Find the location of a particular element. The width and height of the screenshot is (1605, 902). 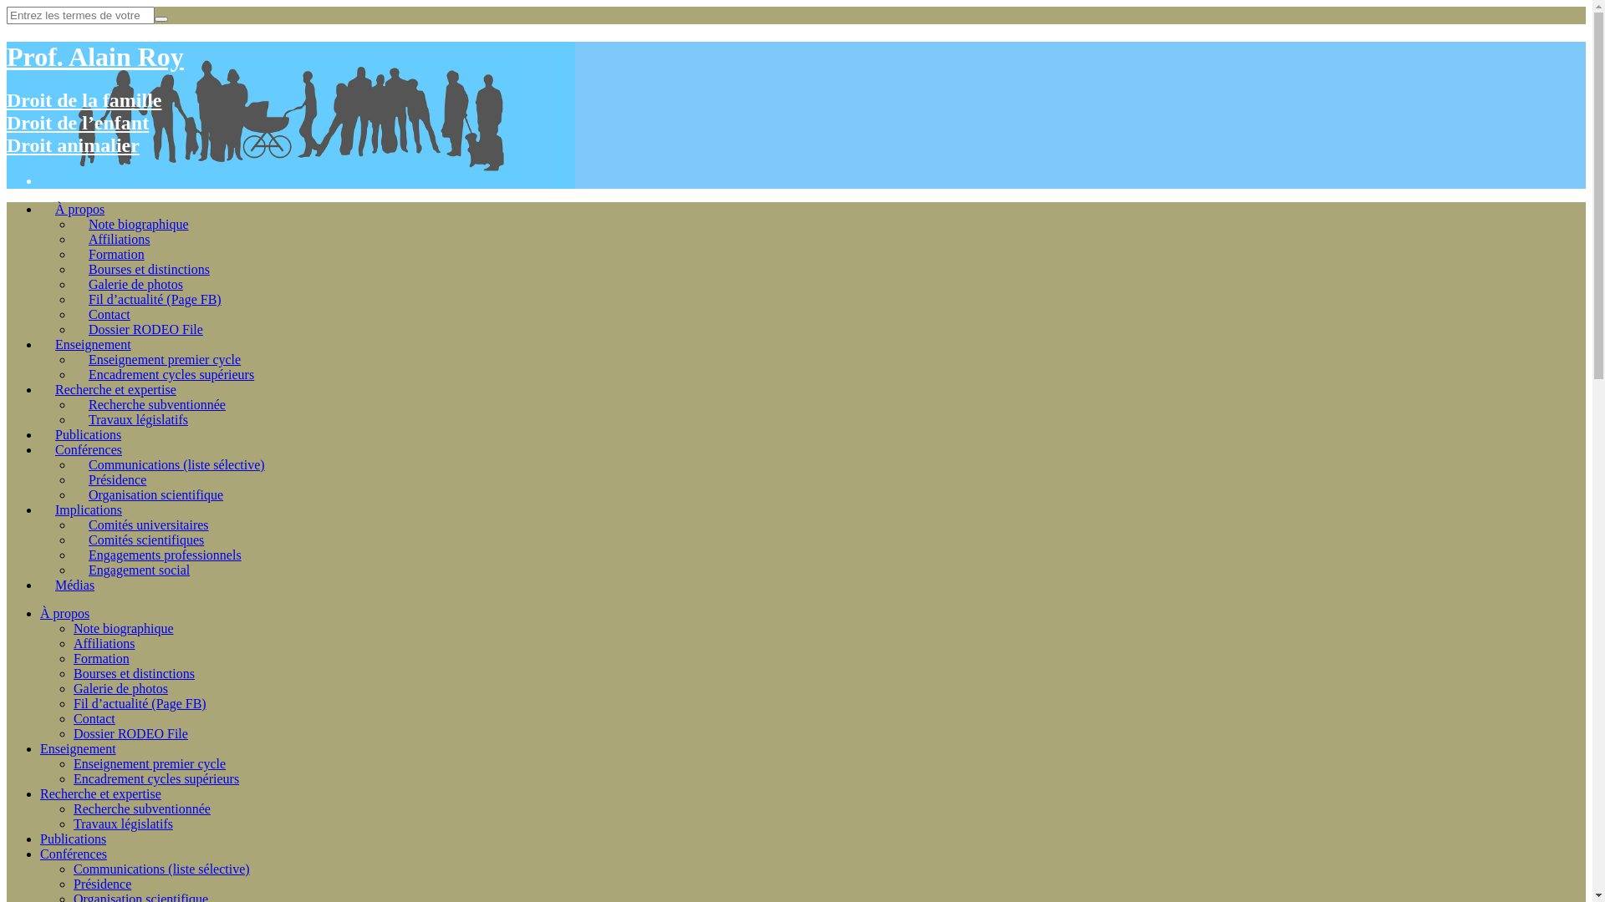

Contact is located at coordinates (110, 314).